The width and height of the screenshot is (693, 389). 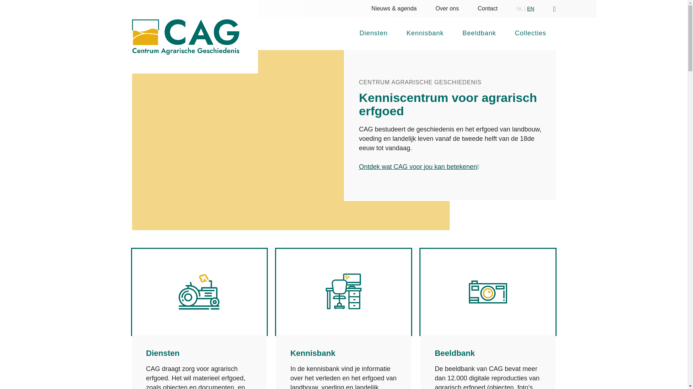 I want to click on Kennisbank, so click(x=313, y=353).